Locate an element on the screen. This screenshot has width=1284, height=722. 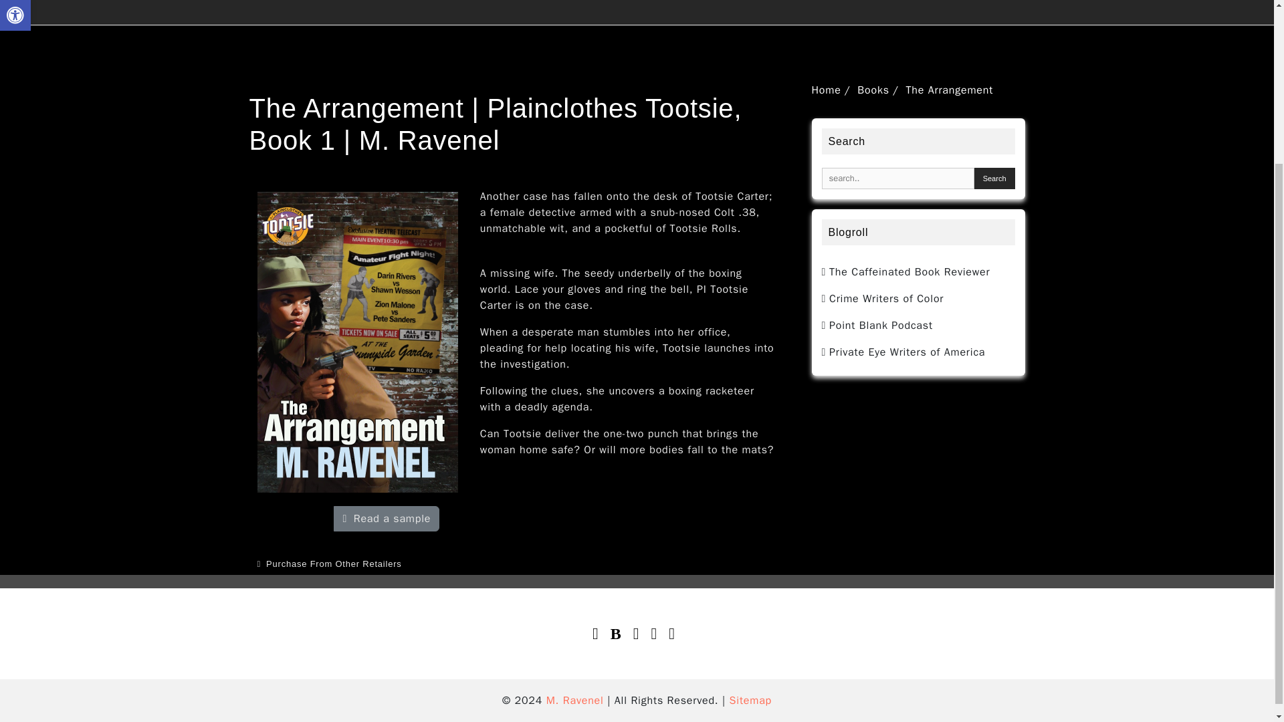
  Read a sample is located at coordinates (387, 519).